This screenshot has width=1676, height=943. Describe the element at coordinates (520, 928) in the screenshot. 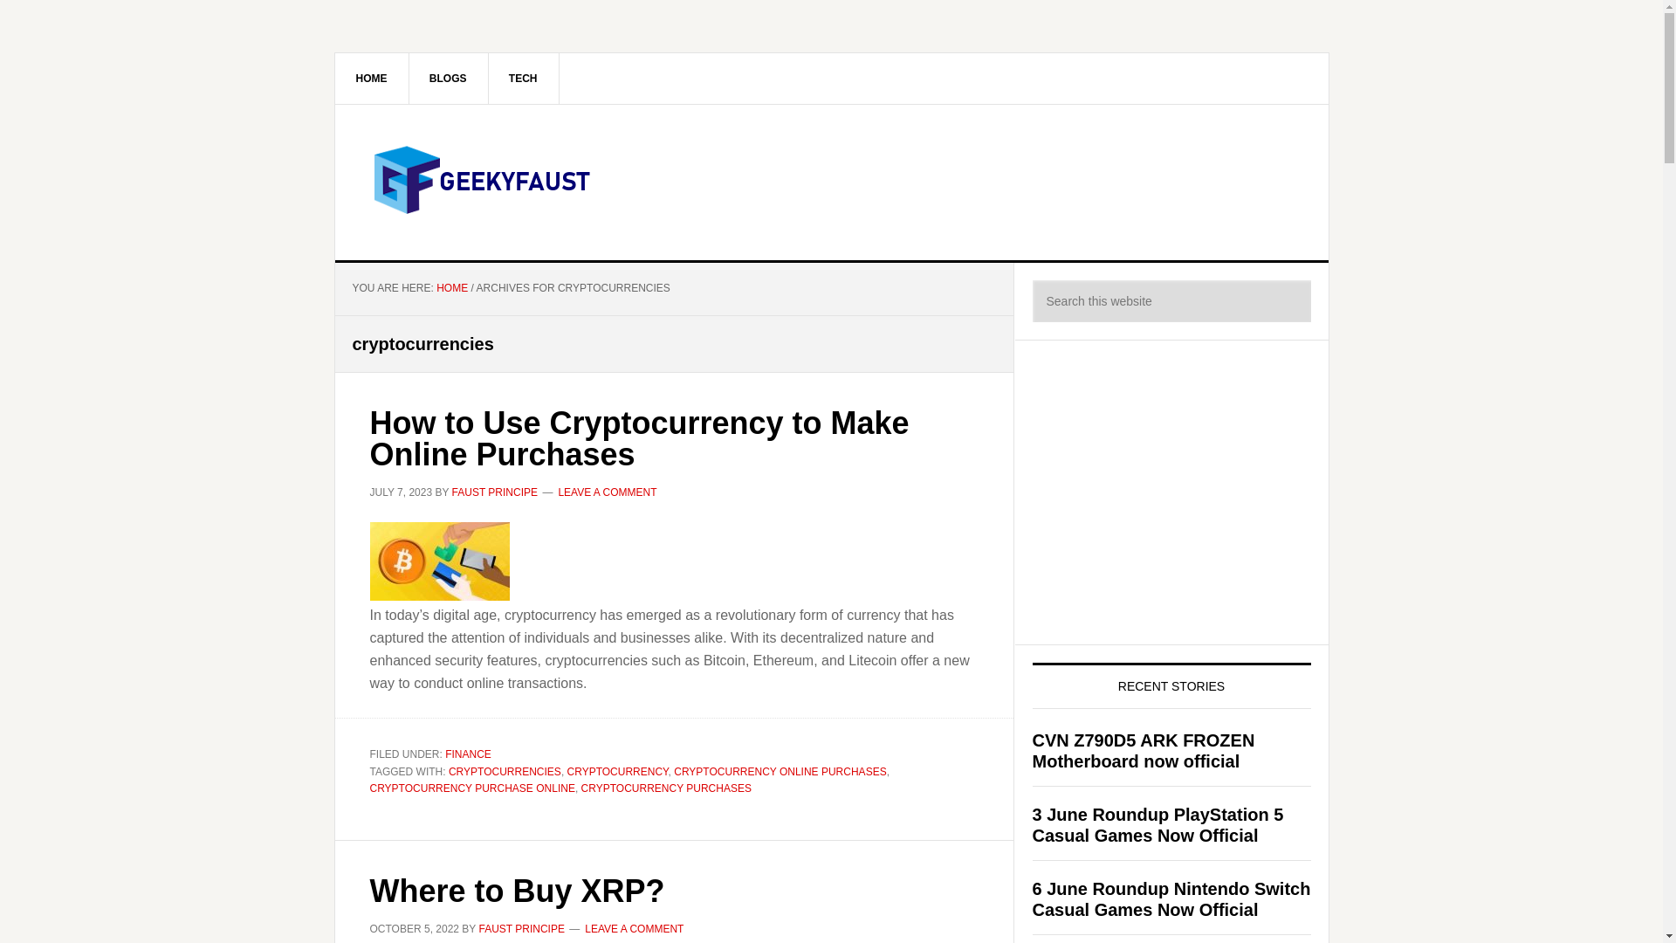

I see `FAUST PRINCIPE` at that location.